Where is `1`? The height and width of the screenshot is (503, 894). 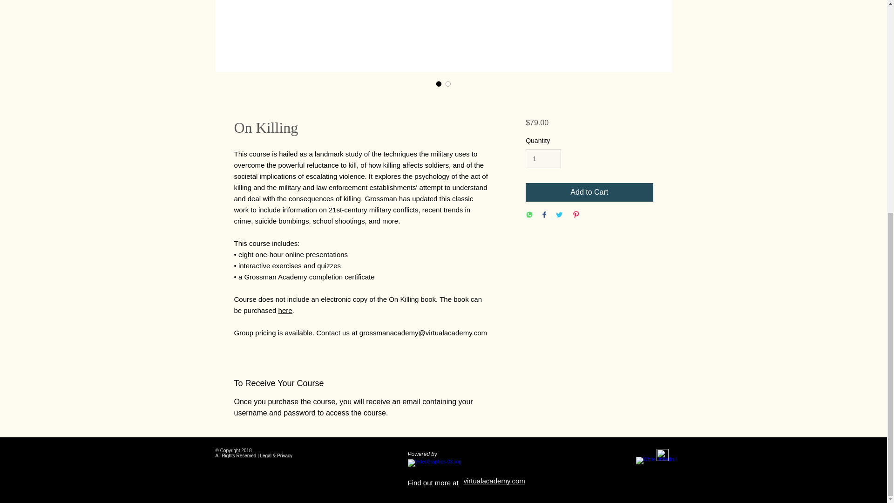
1 is located at coordinates (543, 158).